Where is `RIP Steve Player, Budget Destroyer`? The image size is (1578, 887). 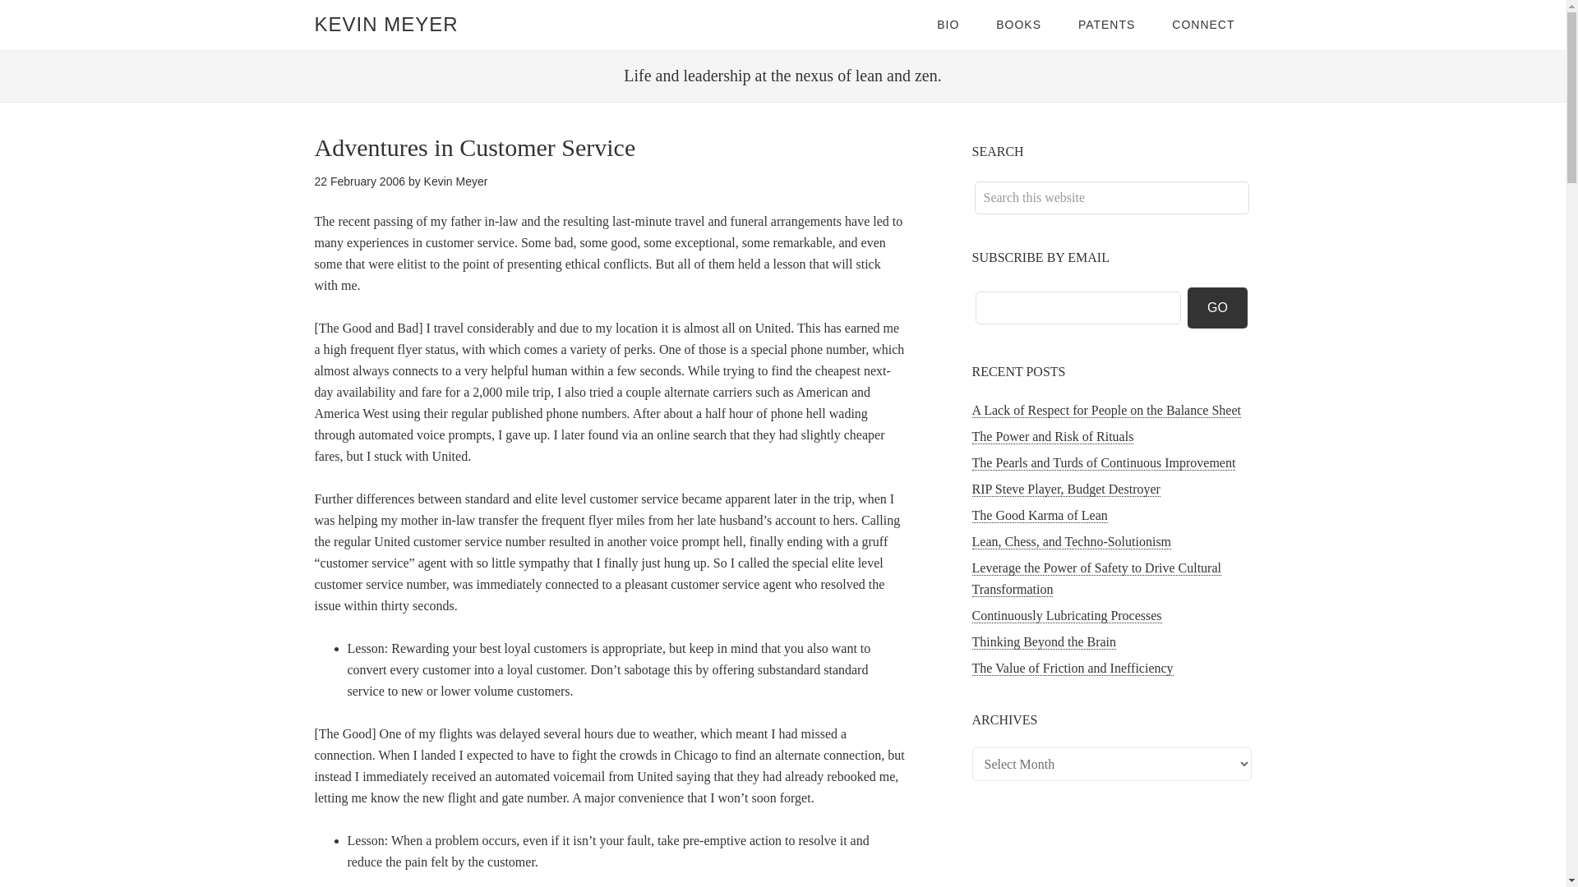 RIP Steve Player, Budget Destroyer is located at coordinates (1065, 489).